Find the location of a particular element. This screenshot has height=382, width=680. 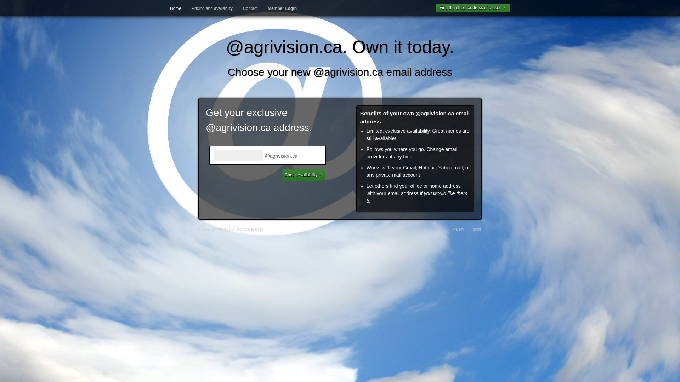

Contact is located at coordinates (250, 8).